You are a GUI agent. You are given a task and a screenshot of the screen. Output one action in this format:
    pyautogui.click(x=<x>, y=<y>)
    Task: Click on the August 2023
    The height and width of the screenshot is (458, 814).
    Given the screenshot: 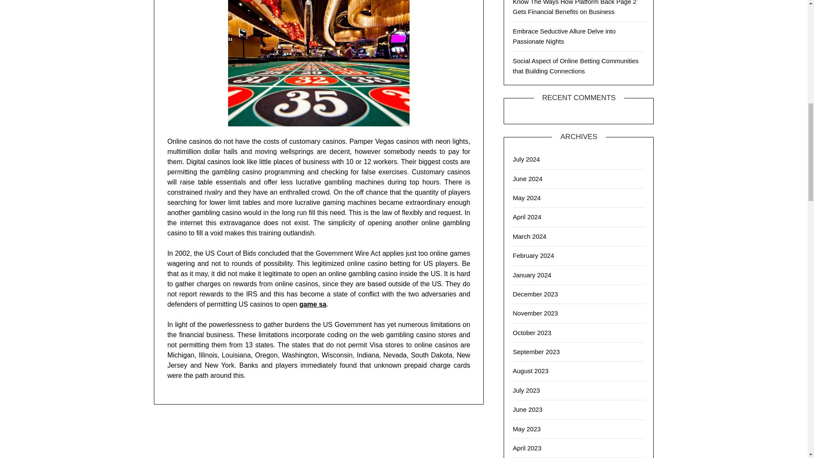 What is the action you would take?
    pyautogui.click(x=530, y=371)
    